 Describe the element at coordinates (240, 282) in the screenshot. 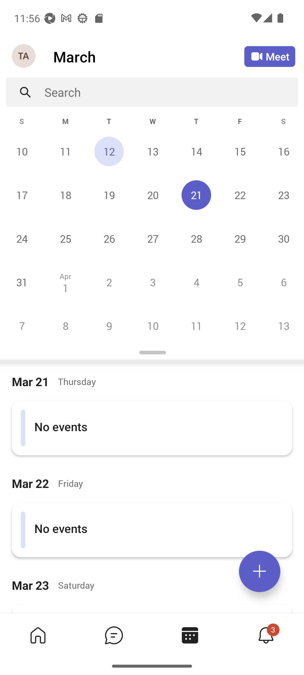

I see `Friday, April 5 5` at that location.